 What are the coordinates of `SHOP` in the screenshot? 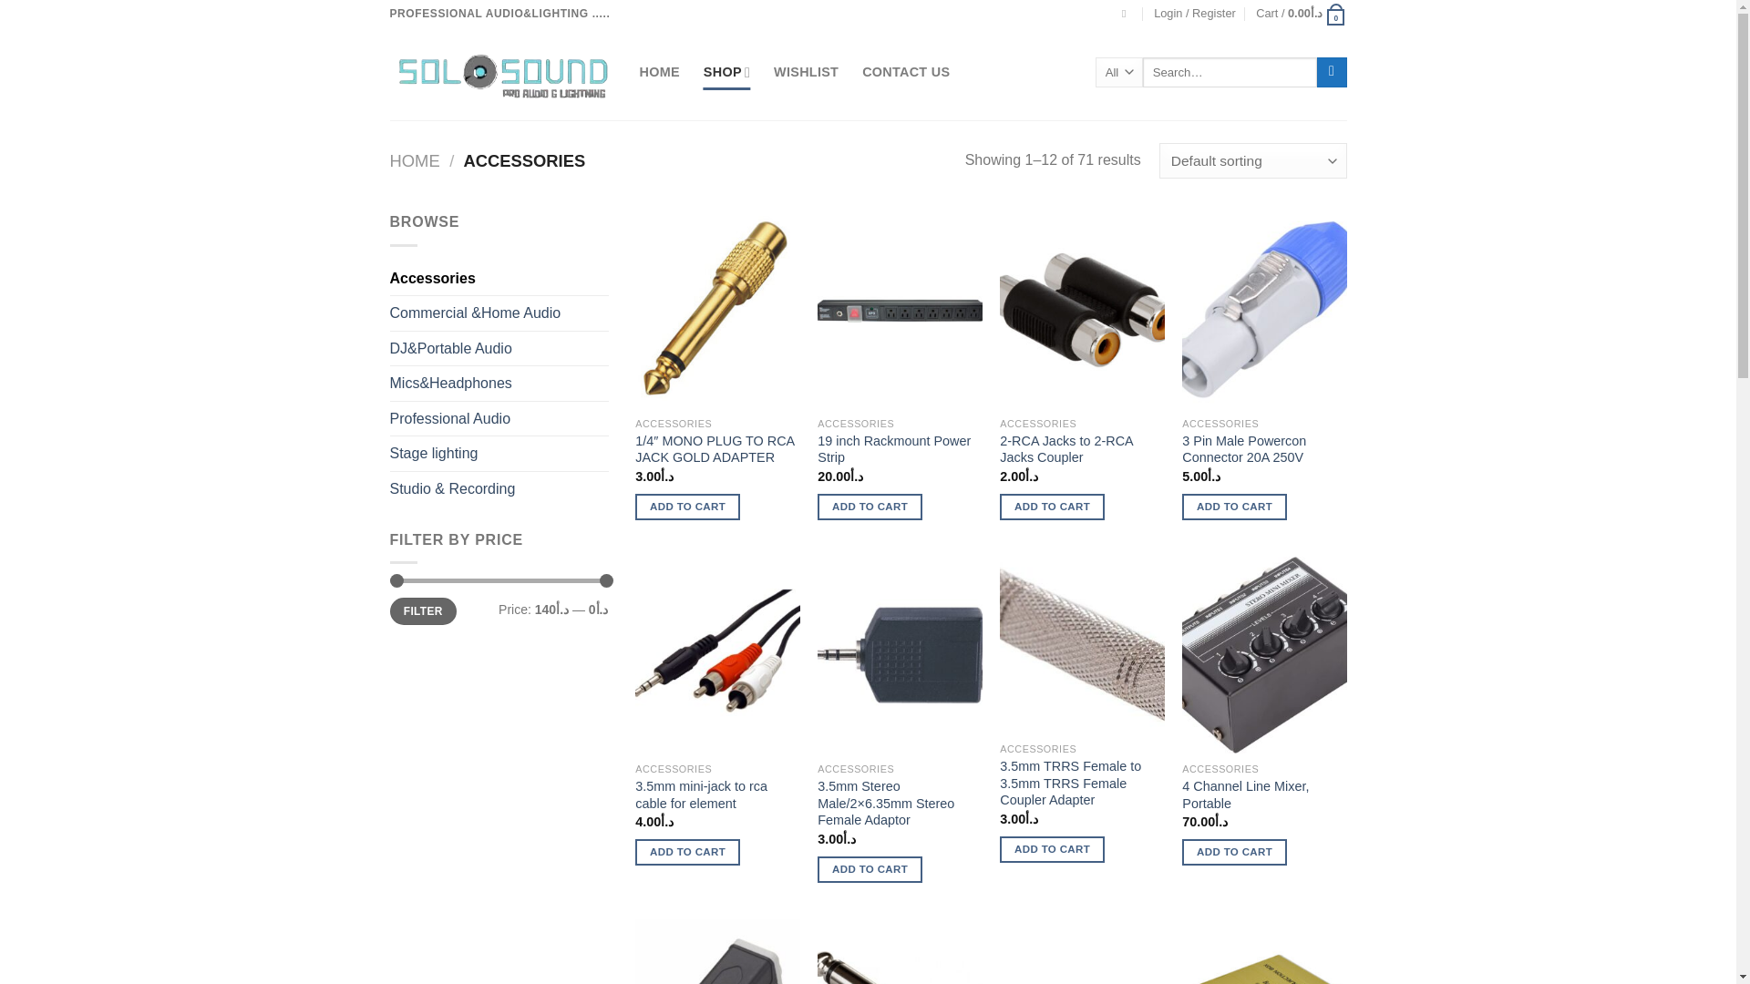 It's located at (726, 73).